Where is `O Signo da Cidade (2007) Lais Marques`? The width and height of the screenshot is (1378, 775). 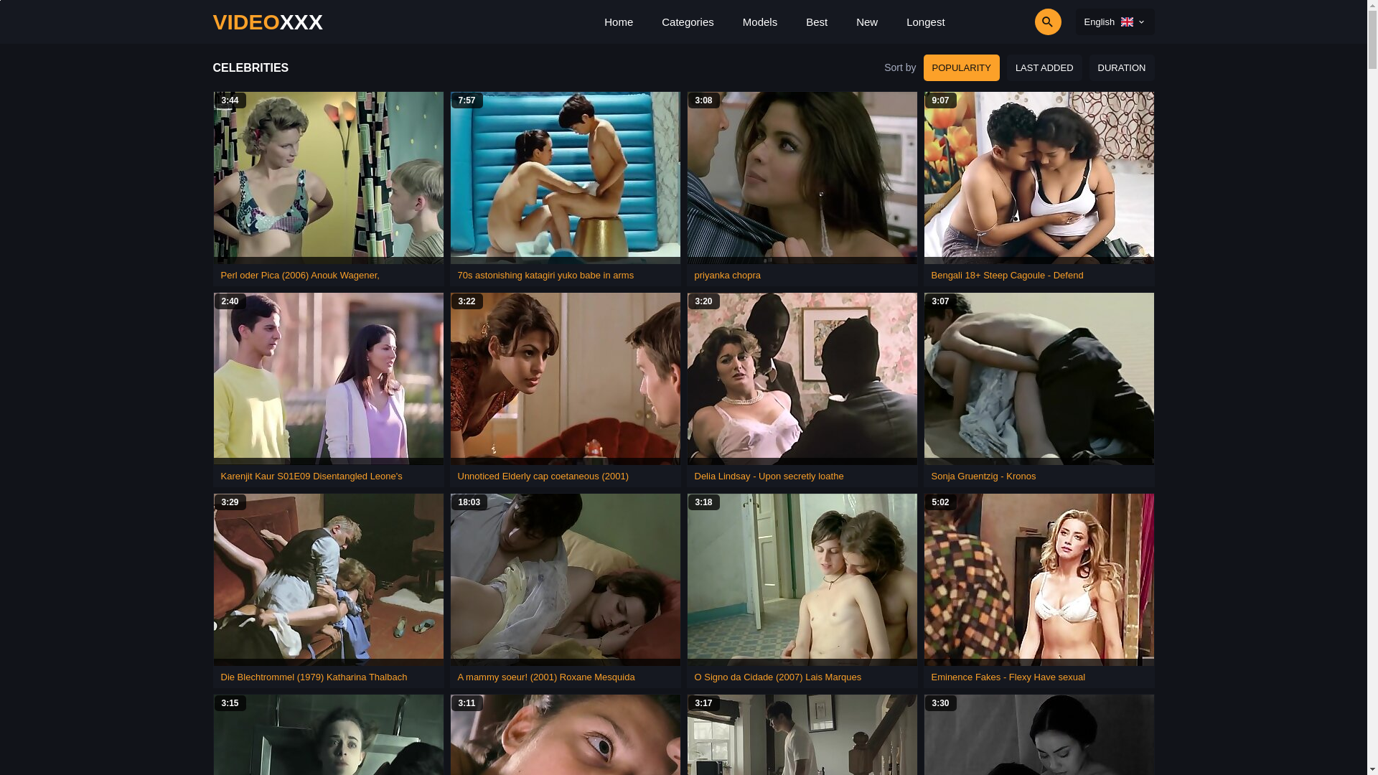 O Signo da Cidade (2007) Lais Marques is located at coordinates (778, 677).